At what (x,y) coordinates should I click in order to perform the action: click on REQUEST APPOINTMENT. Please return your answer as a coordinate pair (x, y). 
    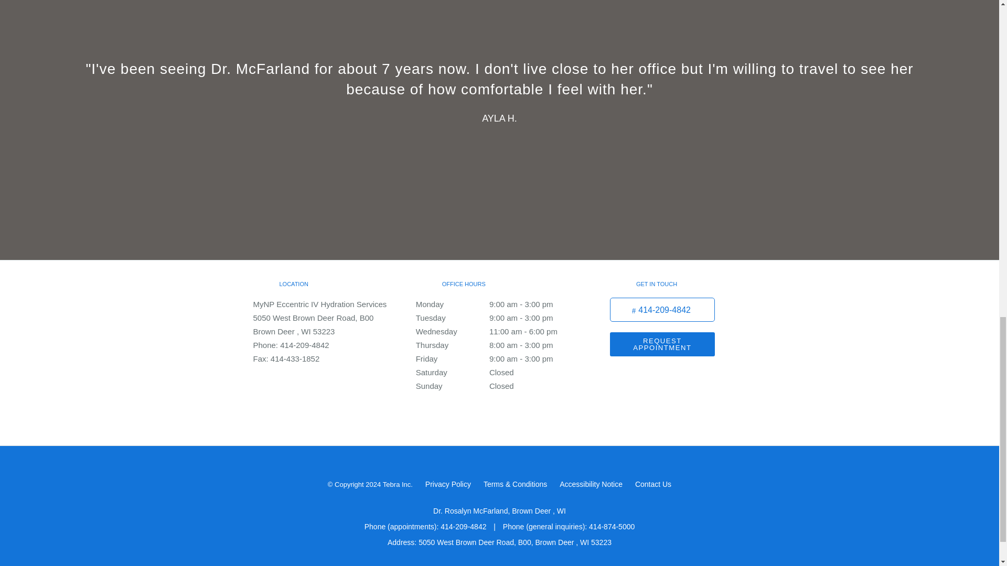
    Looking at the image, I should click on (662, 344).